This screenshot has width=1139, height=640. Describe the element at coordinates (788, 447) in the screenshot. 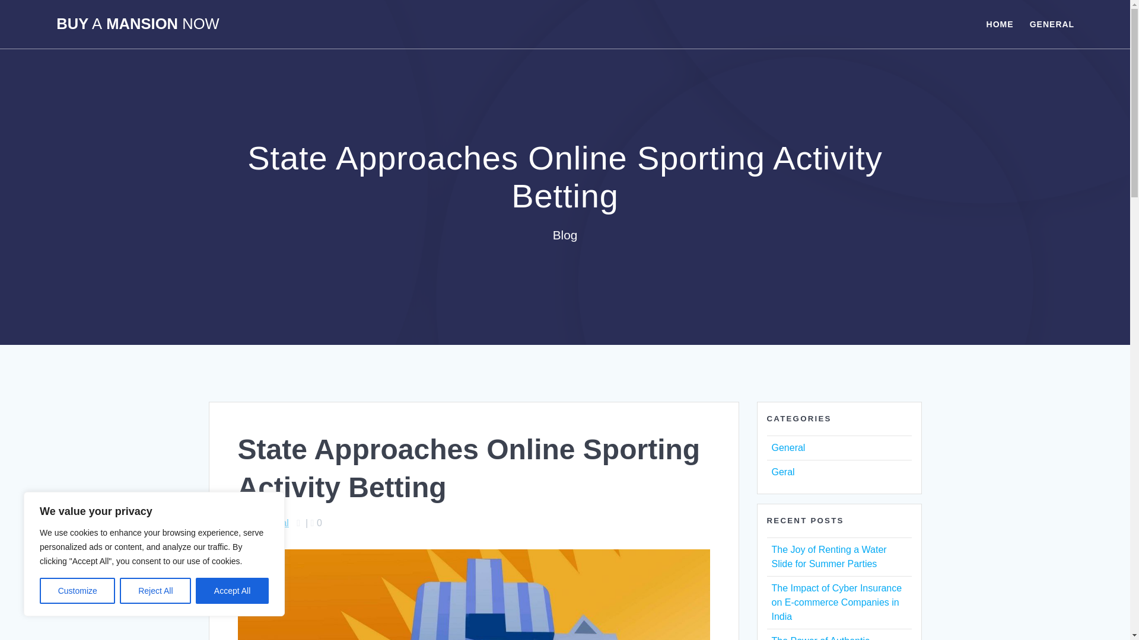

I see `General` at that location.